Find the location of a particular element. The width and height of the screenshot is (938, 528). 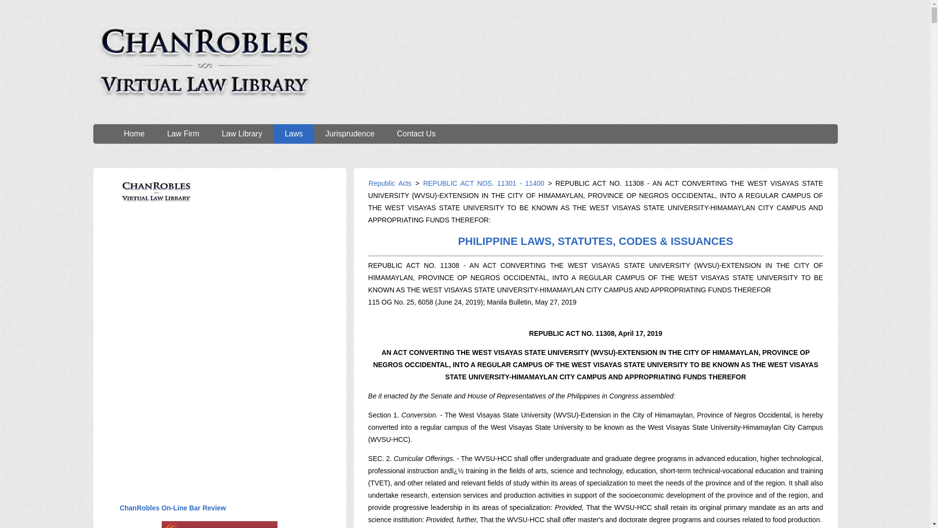

Home is located at coordinates (134, 133).